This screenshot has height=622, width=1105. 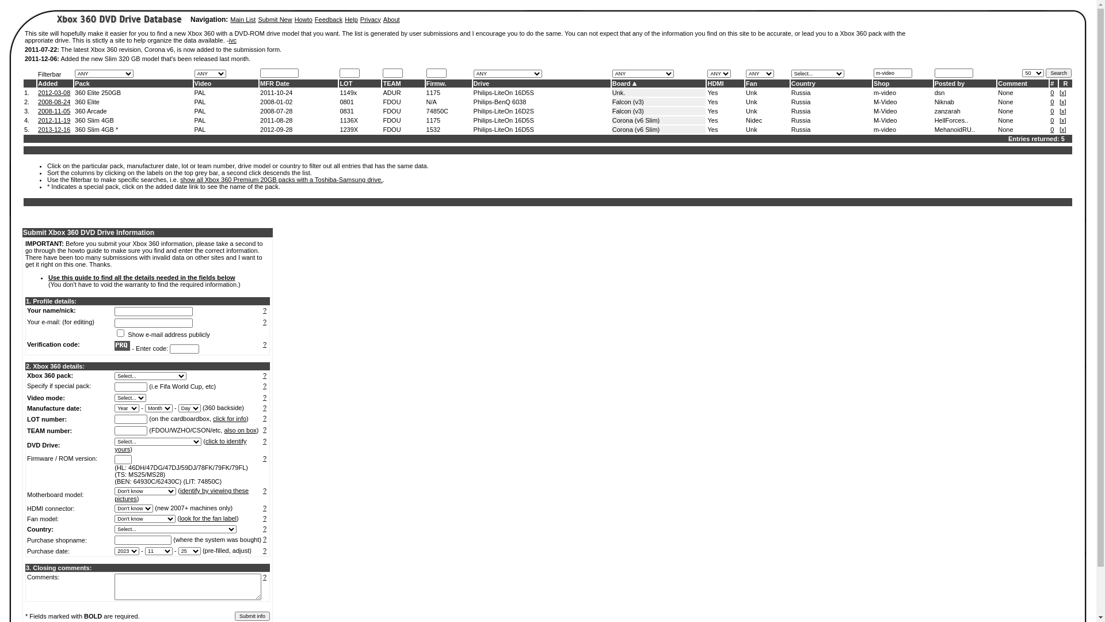 I want to click on 1175, so click(x=433, y=93).